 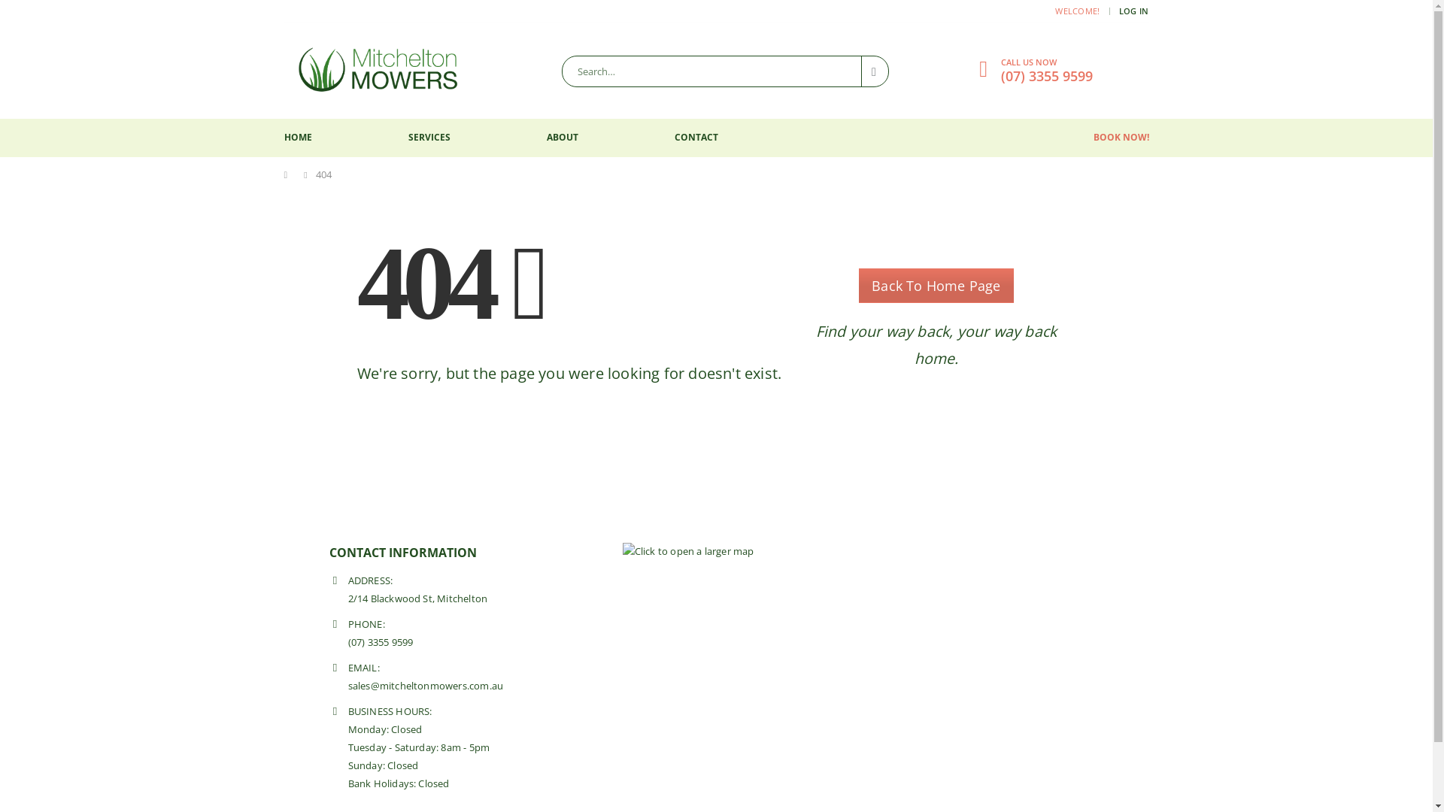 I want to click on Go to Home Page, so click(x=290, y=175).